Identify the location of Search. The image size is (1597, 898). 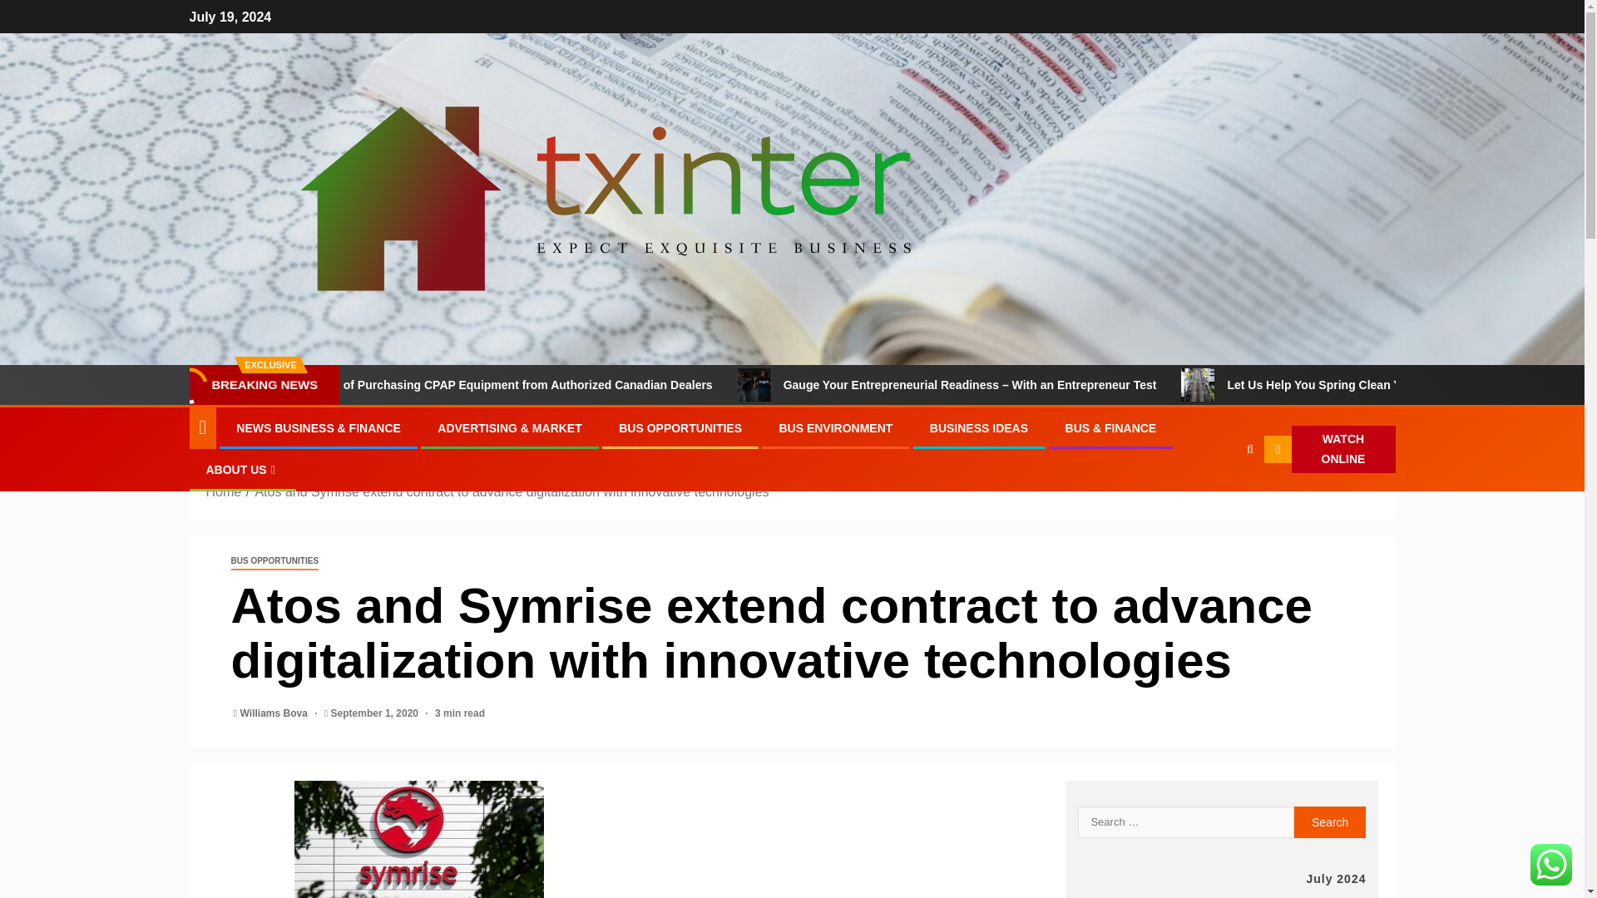
(1330, 822).